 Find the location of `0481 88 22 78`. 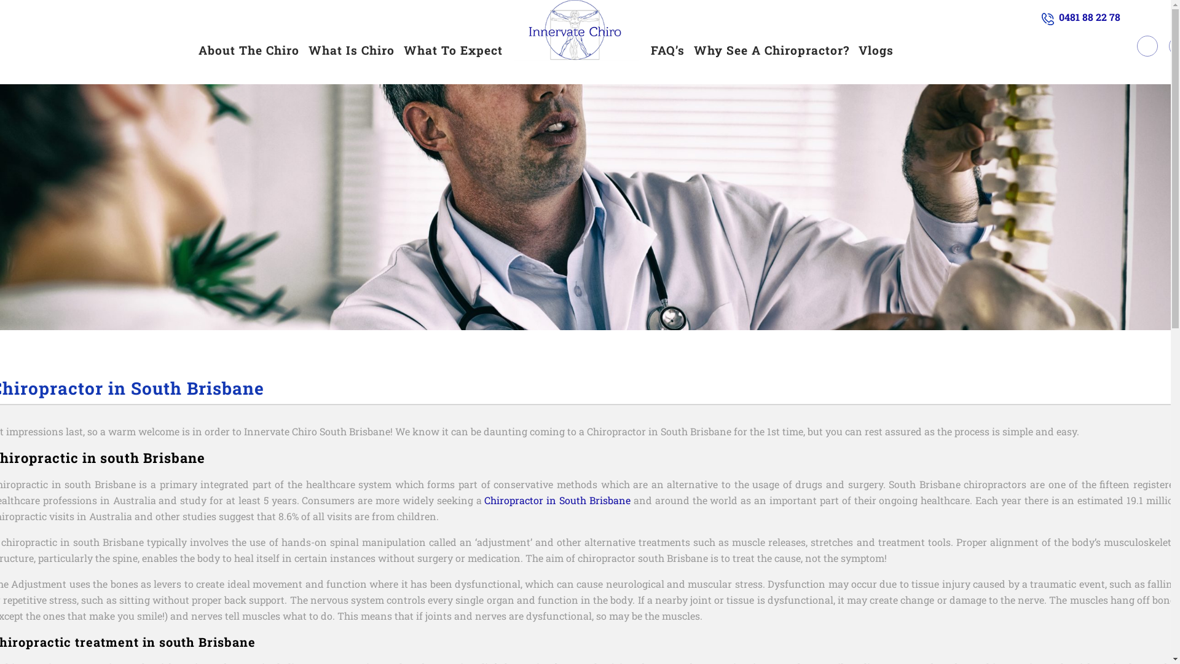

0481 88 22 78 is located at coordinates (1090, 17).